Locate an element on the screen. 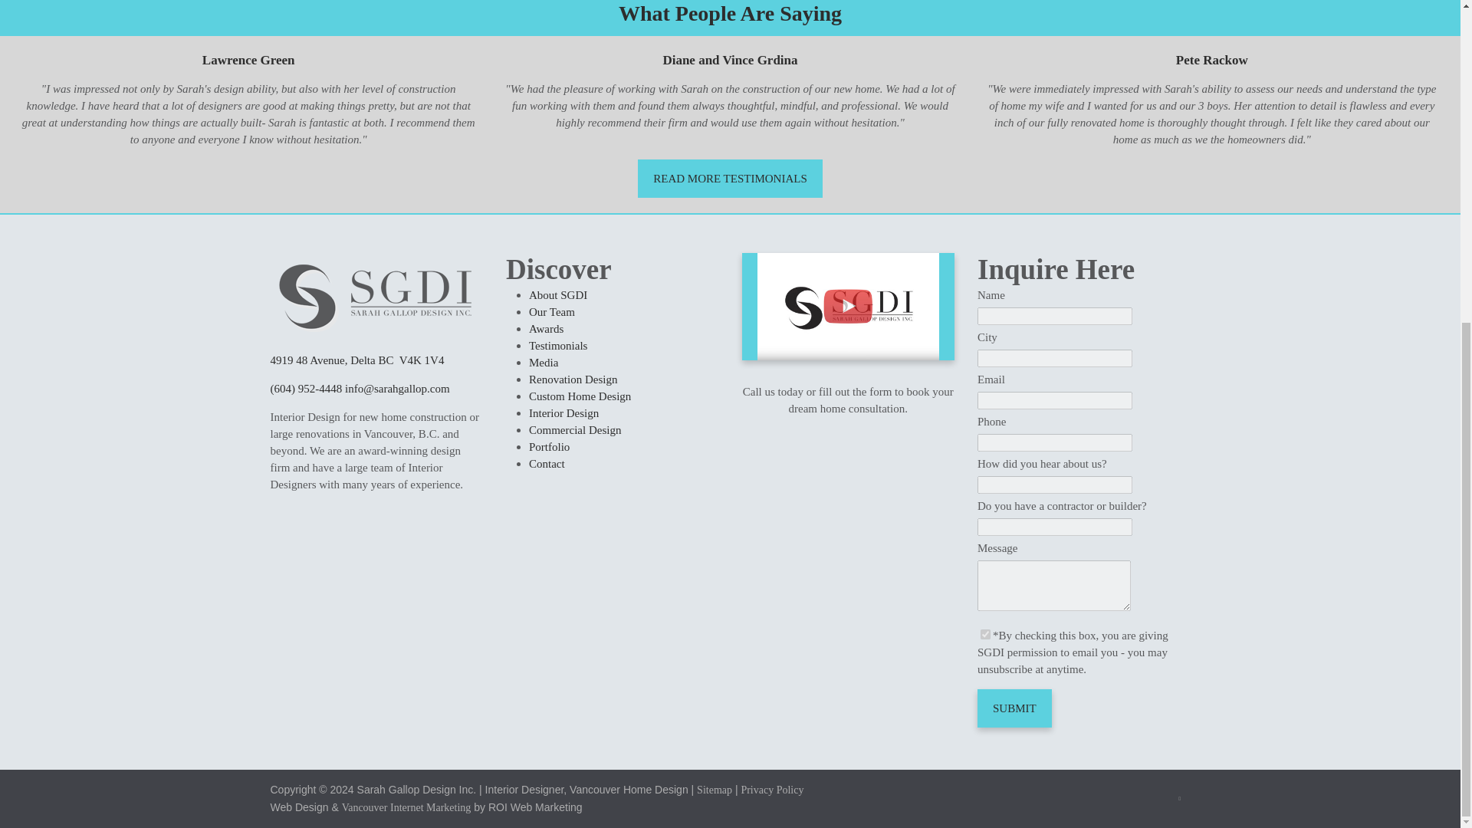 Image resolution: width=1472 pixels, height=828 pixels. READ MORE TESTIMONIALS is located at coordinates (730, 179).